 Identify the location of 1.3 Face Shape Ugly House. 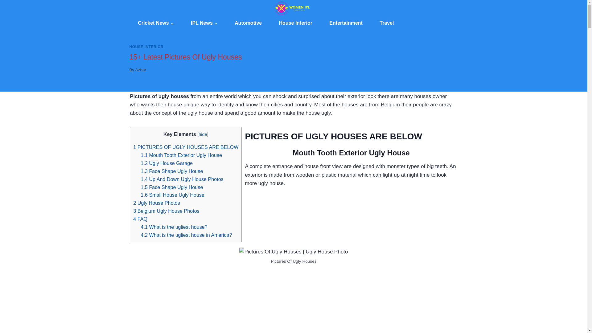
(172, 171).